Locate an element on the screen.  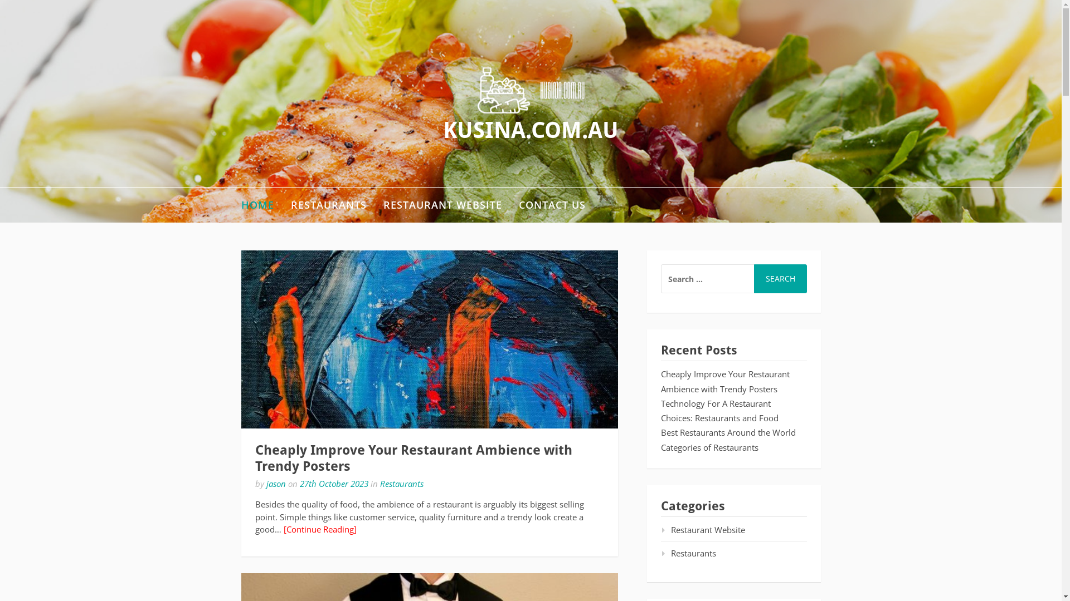
Technology For A Restaurant is located at coordinates (716, 403).